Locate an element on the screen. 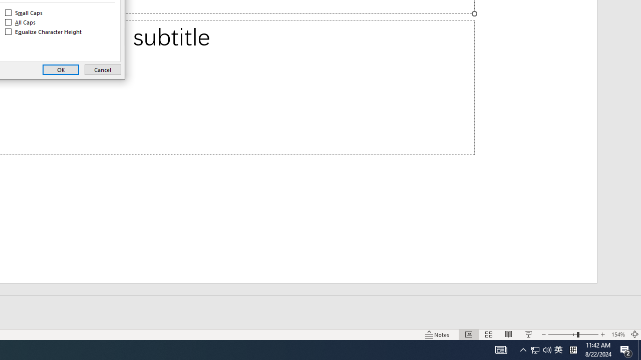 This screenshot has height=360, width=641. All Caps is located at coordinates (21, 22).